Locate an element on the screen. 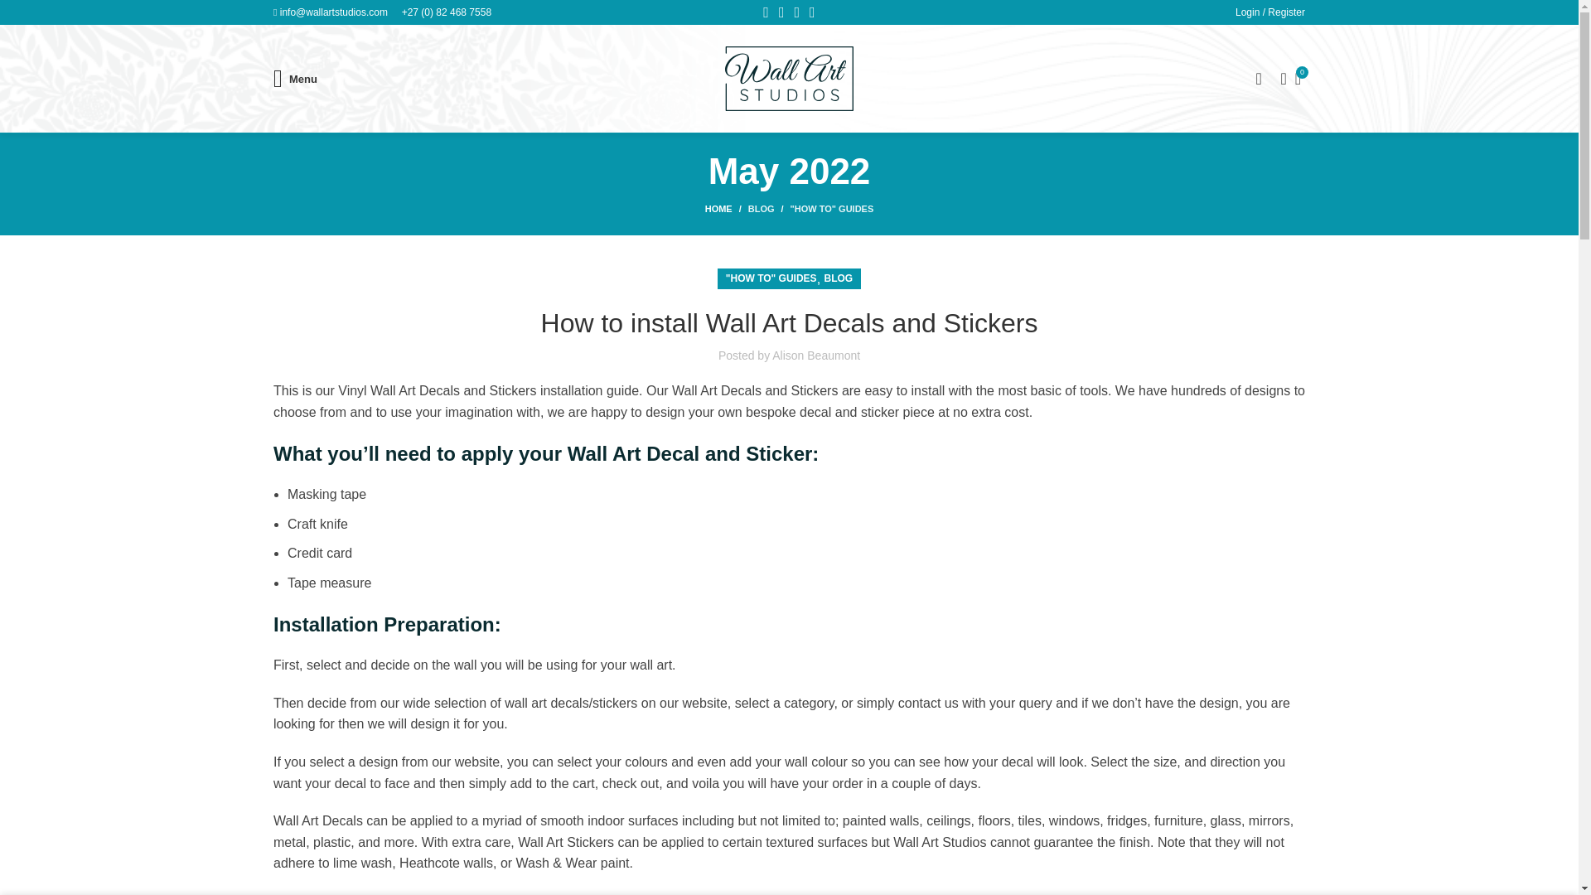  My account is located at coordinates (1269, 14).